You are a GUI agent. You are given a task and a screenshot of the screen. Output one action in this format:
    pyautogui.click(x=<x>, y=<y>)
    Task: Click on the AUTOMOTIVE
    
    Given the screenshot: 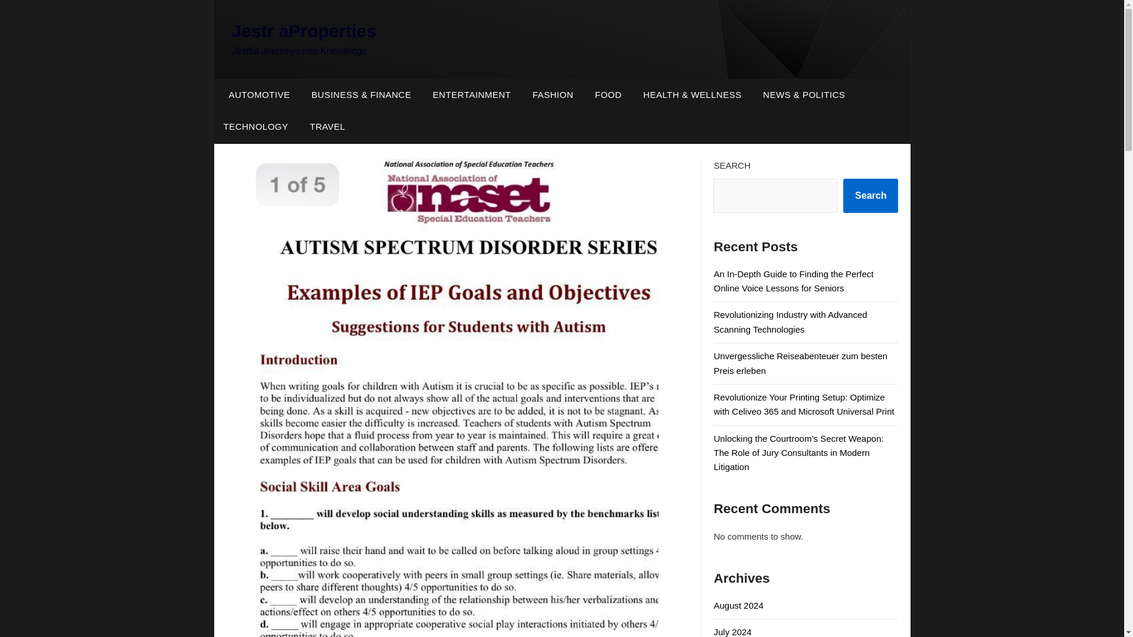 What is the action you would take?
    pyautogui.click(x=256, y=94)
    